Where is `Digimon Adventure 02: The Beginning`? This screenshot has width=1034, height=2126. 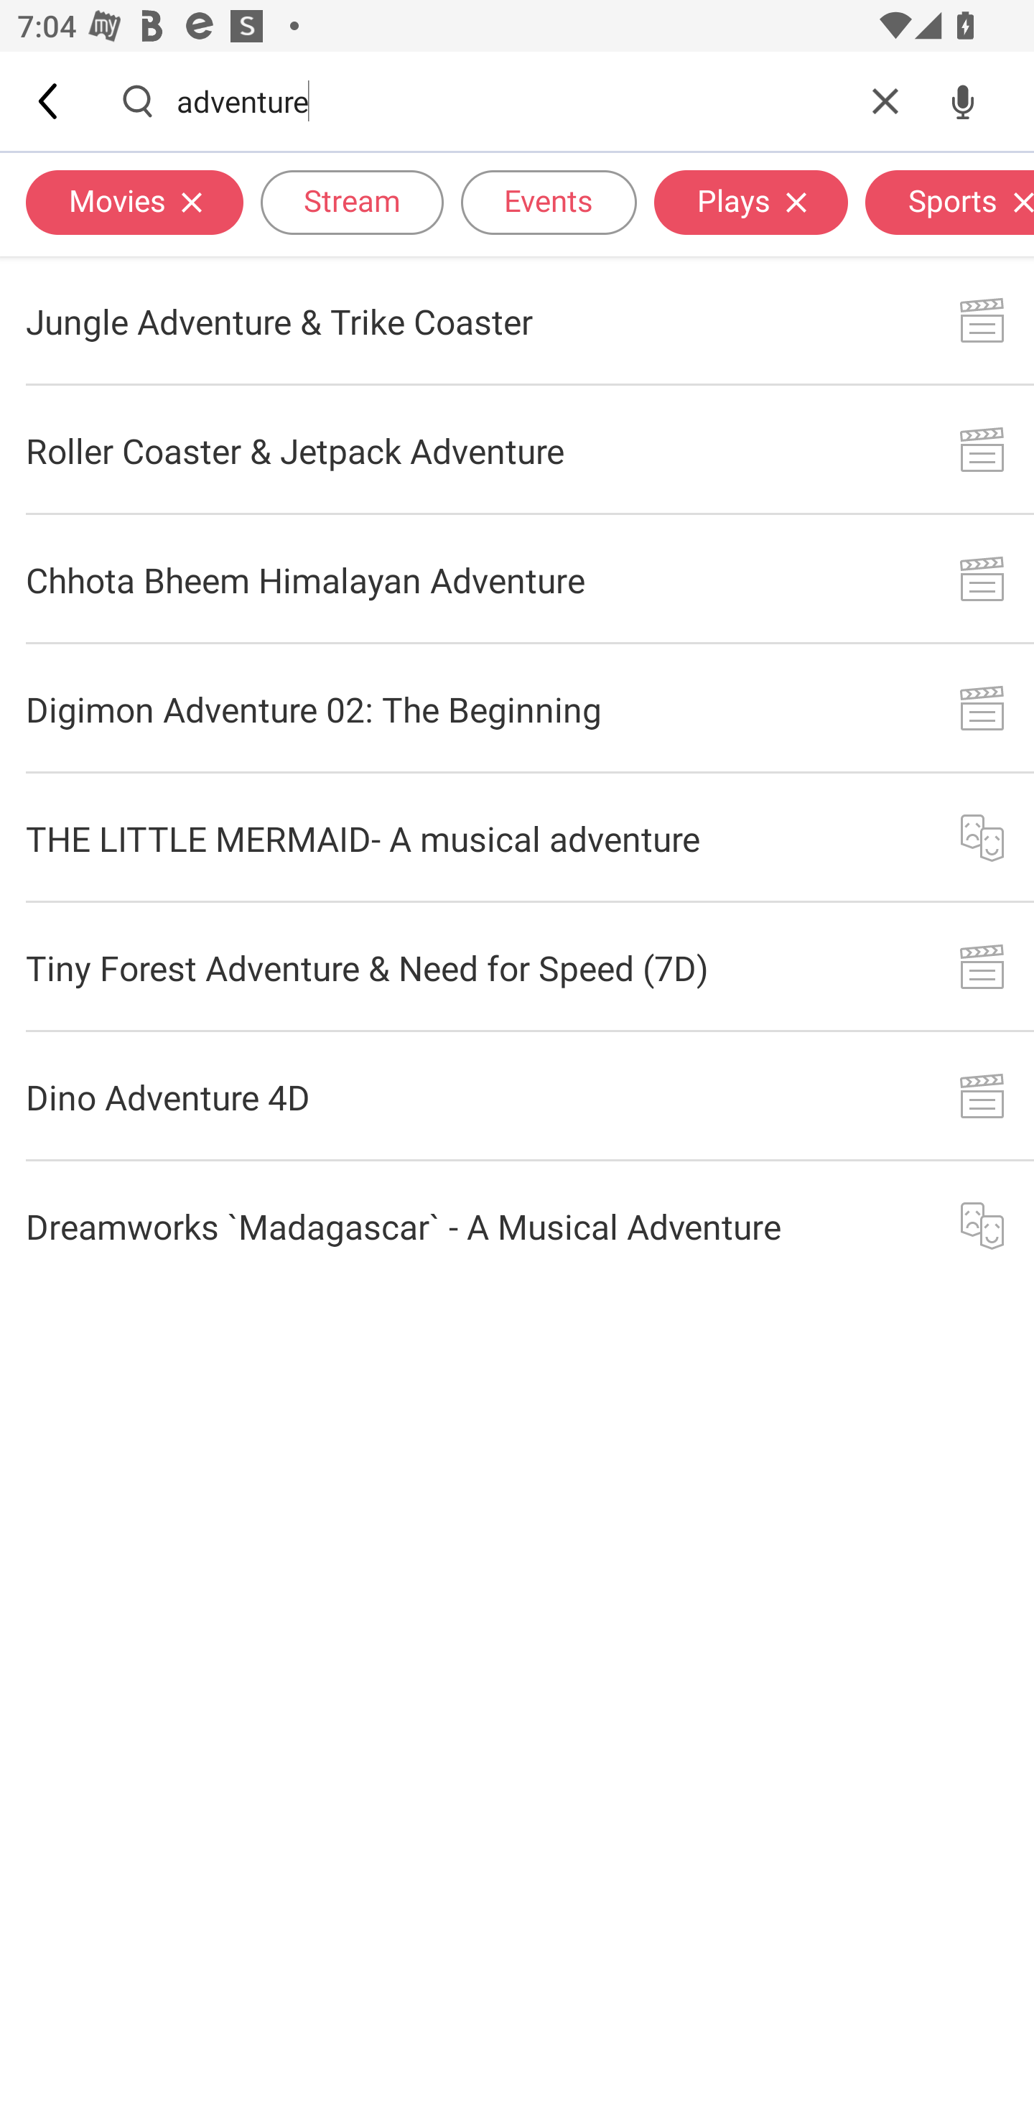
Digimon Adventure 02: The Beginning is located at coordinates (517, 708).